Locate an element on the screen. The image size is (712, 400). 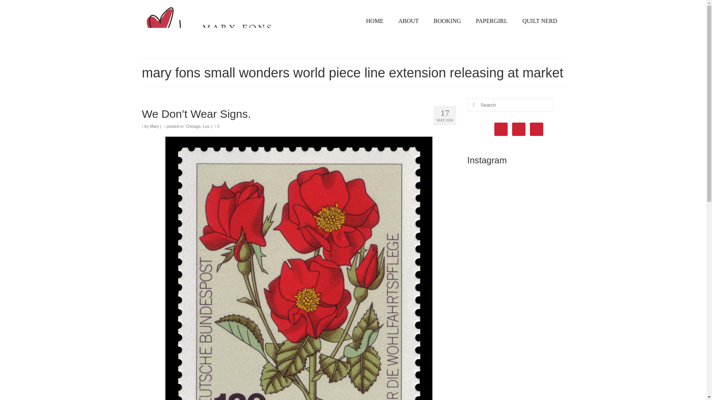
Luv is located at coordinates (206, 126).